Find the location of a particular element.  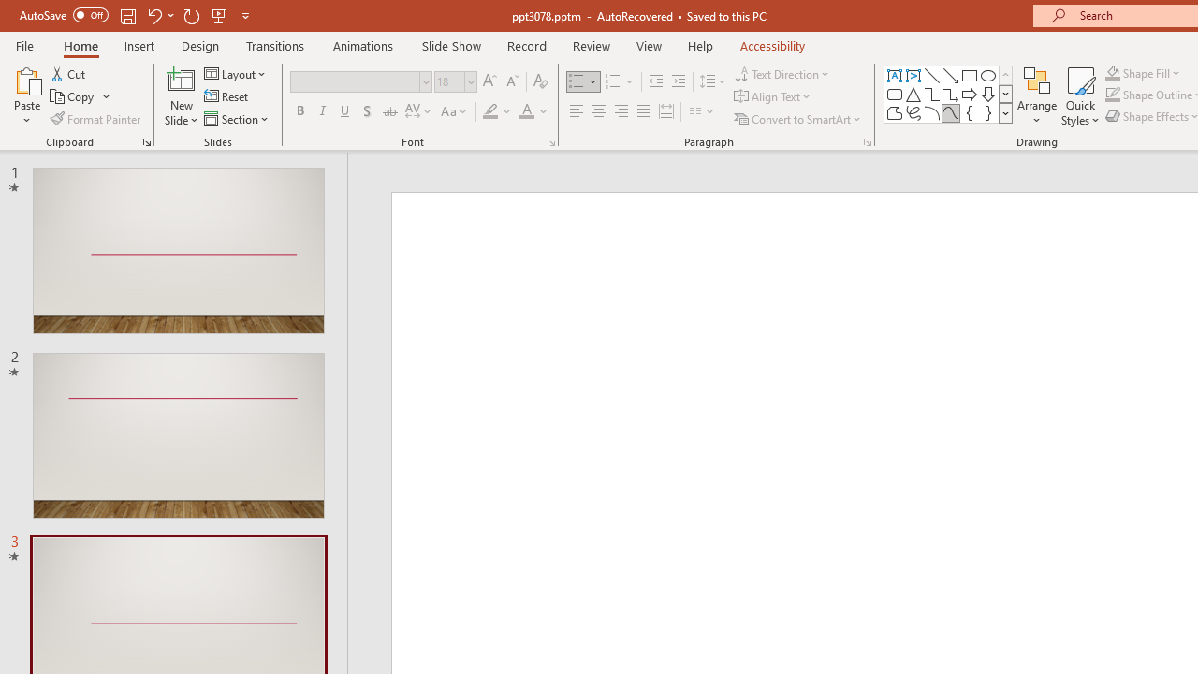

Bold is located at coordinates (299, 112).